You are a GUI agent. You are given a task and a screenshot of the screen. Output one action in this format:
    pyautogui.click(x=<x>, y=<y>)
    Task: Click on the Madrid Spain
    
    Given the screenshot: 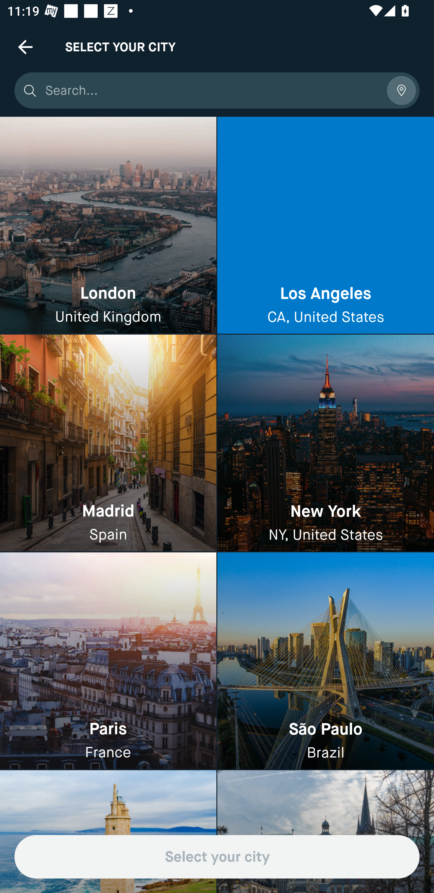 What is the action you would take?
    pyautogui.click(x=108, y=443)
    